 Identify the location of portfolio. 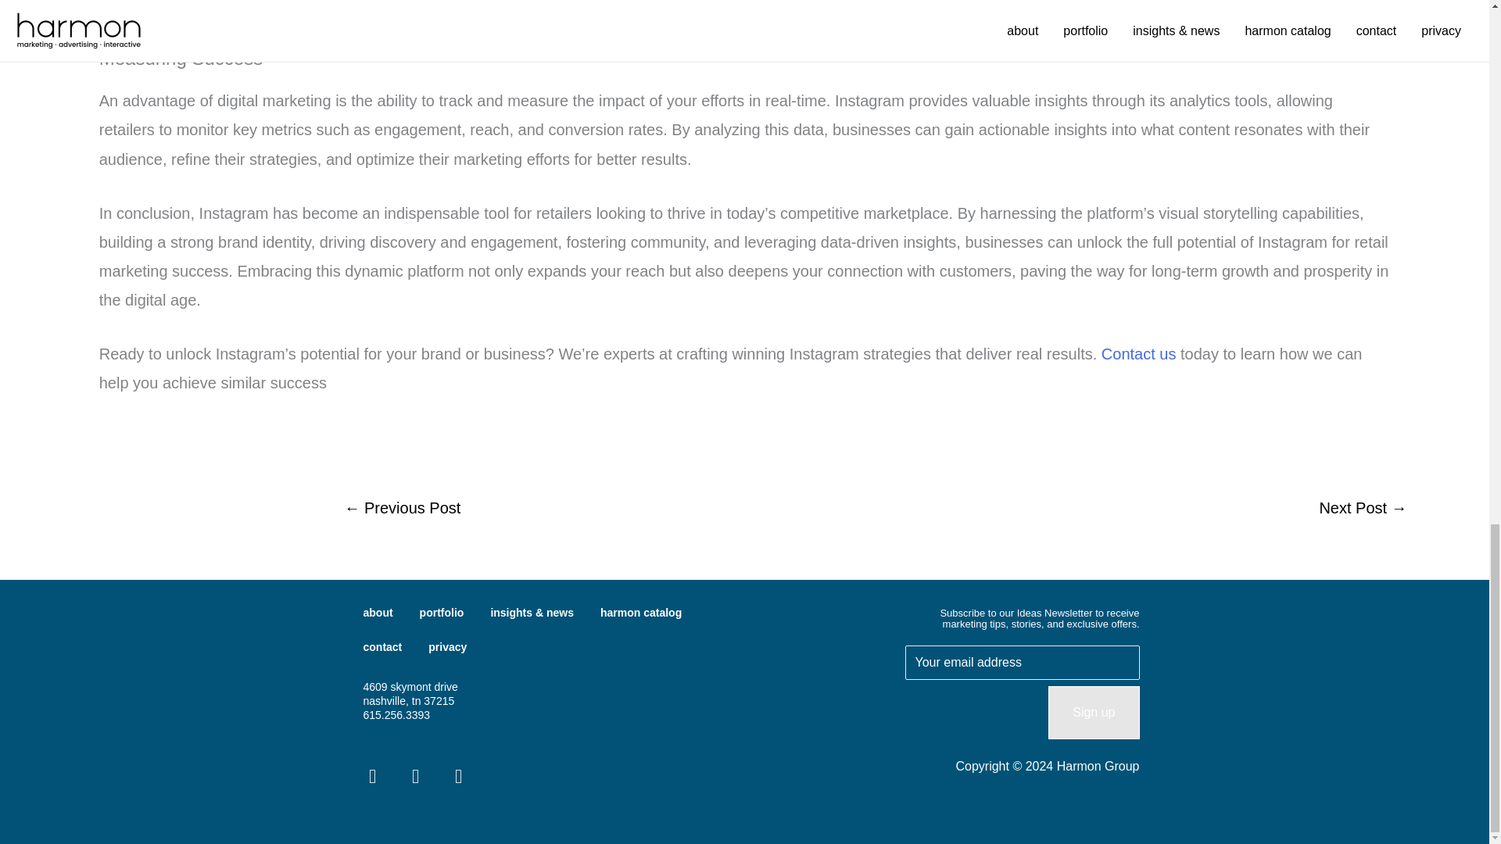
(442, 613).